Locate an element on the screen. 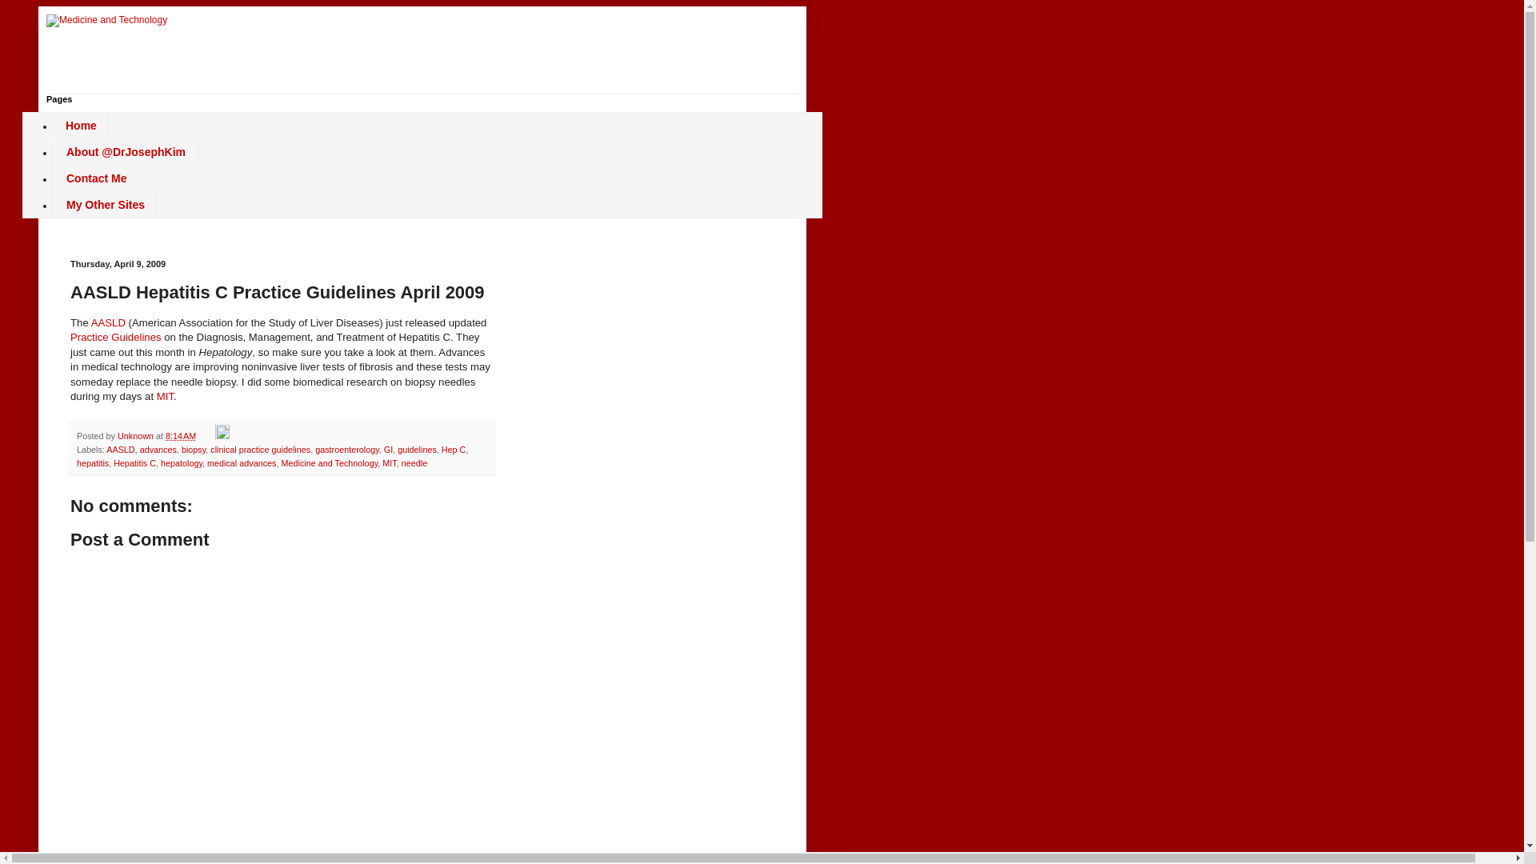 Image resolution: width=1536 pixels, height=864 pixels. Hepatitis C is located at coordinates (134, 463).